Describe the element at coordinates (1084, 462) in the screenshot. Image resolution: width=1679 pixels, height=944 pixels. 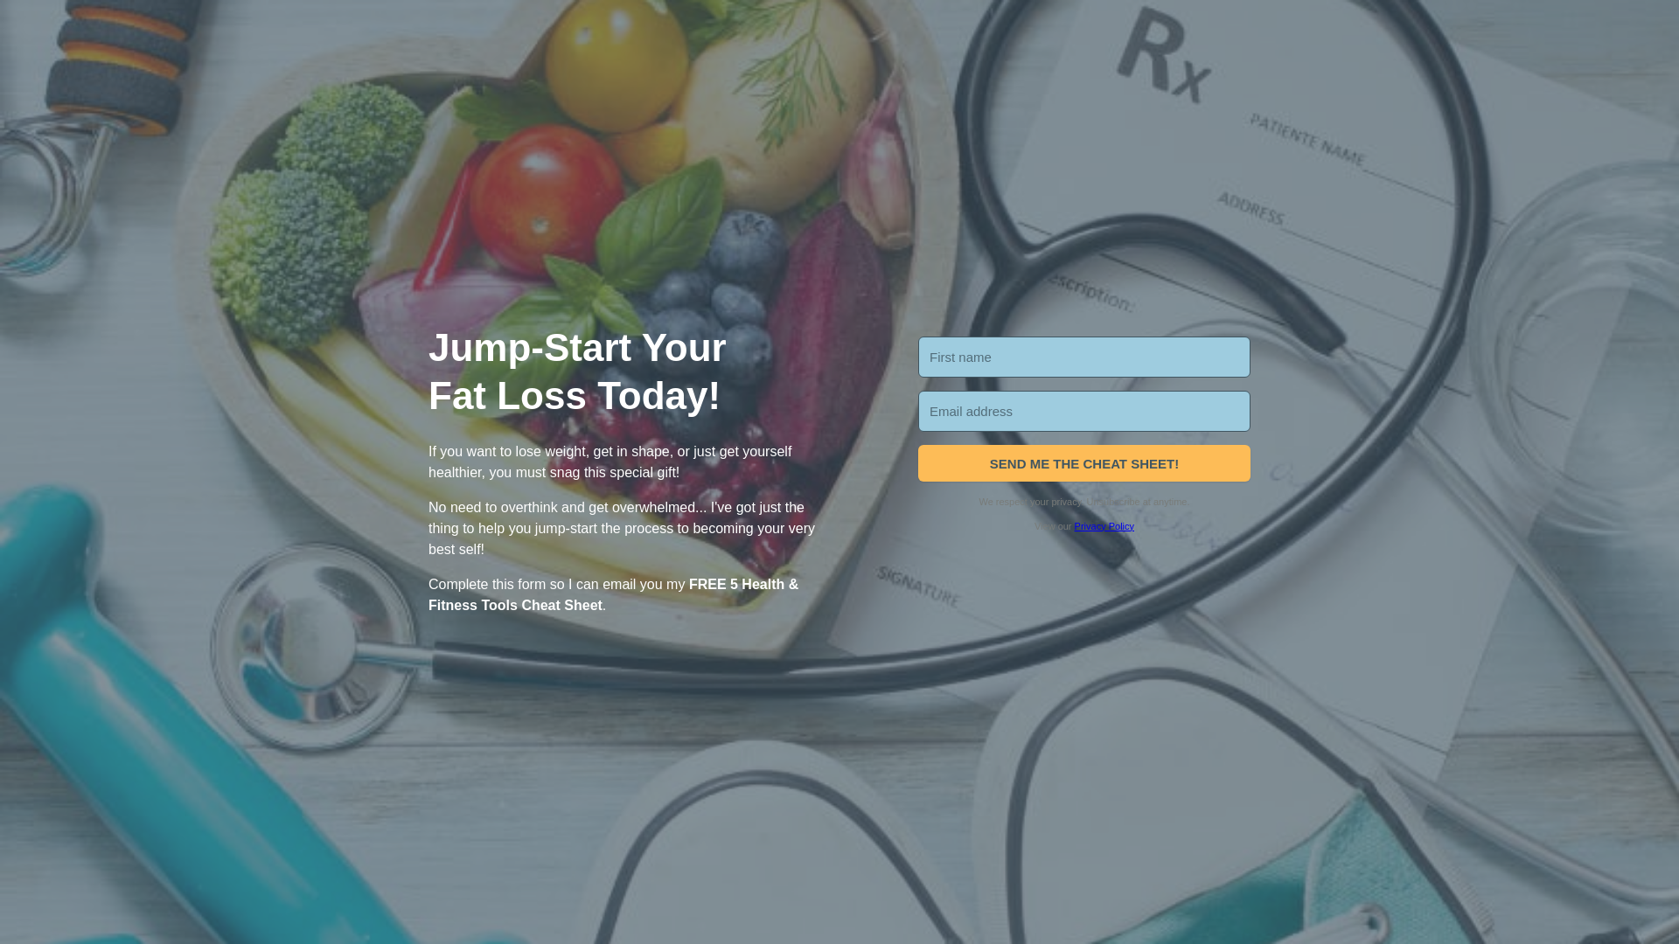
I see `SEND ME THE CHEAT SHEET!` at that location.